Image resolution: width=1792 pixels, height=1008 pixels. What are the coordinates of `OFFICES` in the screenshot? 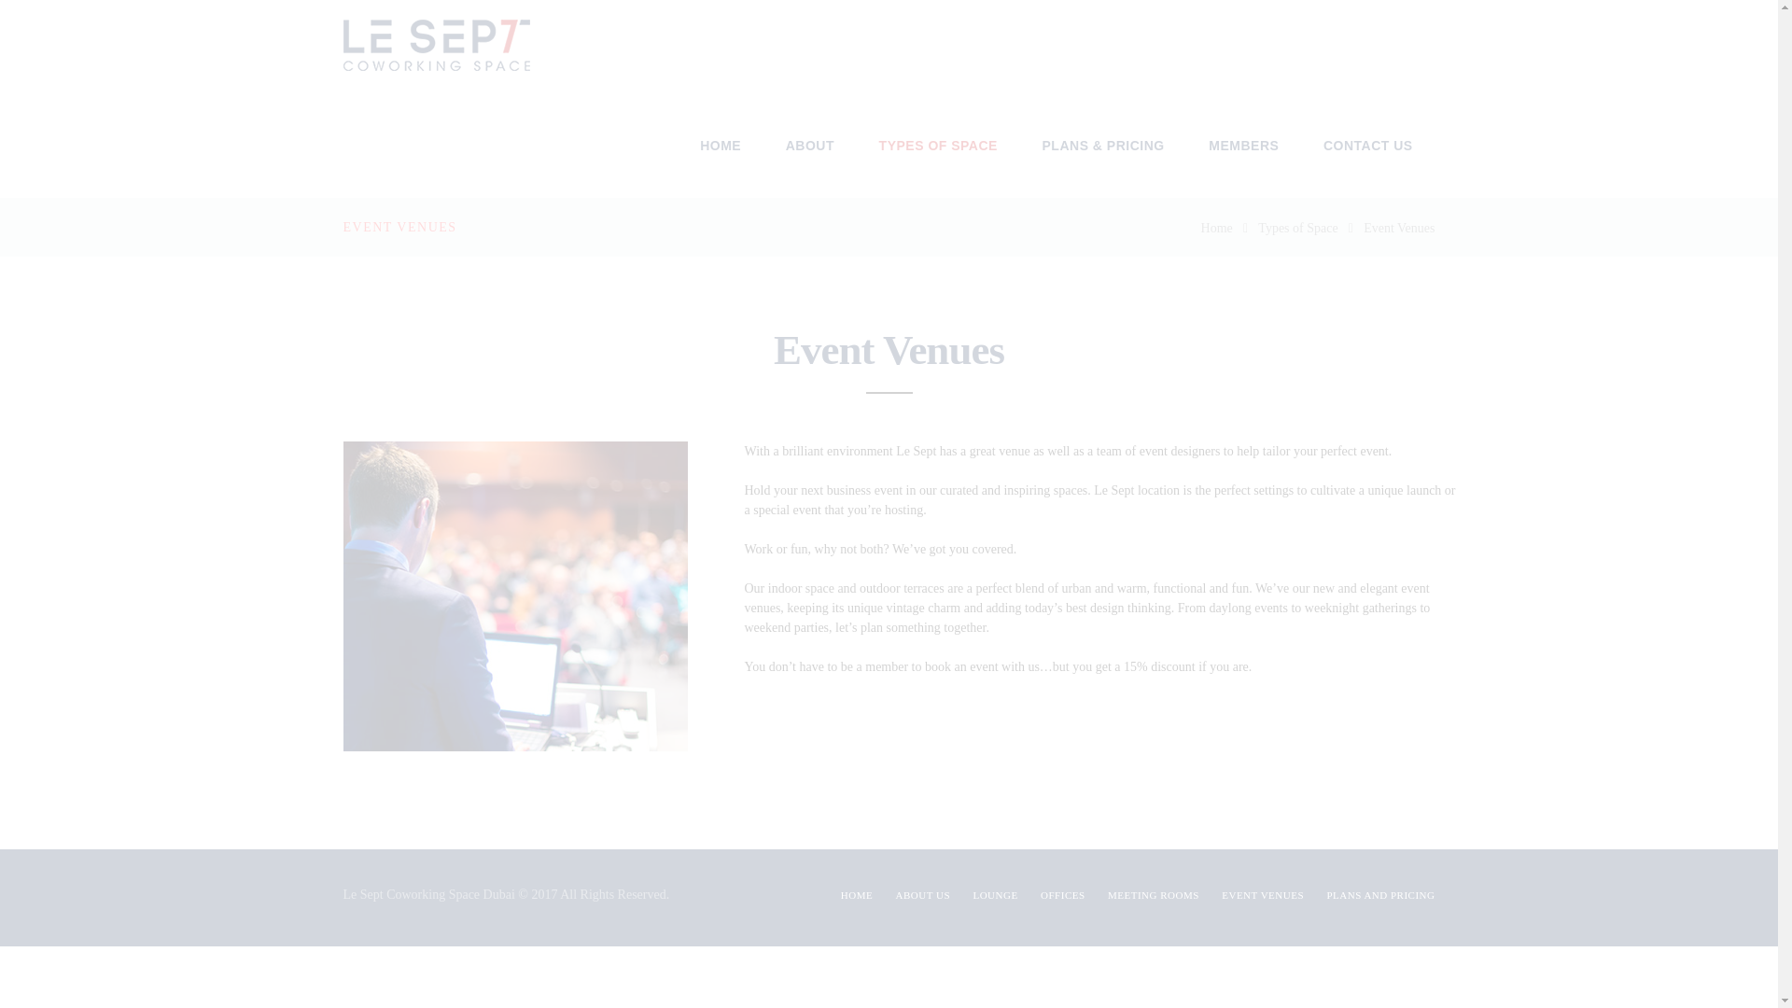 It's located at (1063, 894).